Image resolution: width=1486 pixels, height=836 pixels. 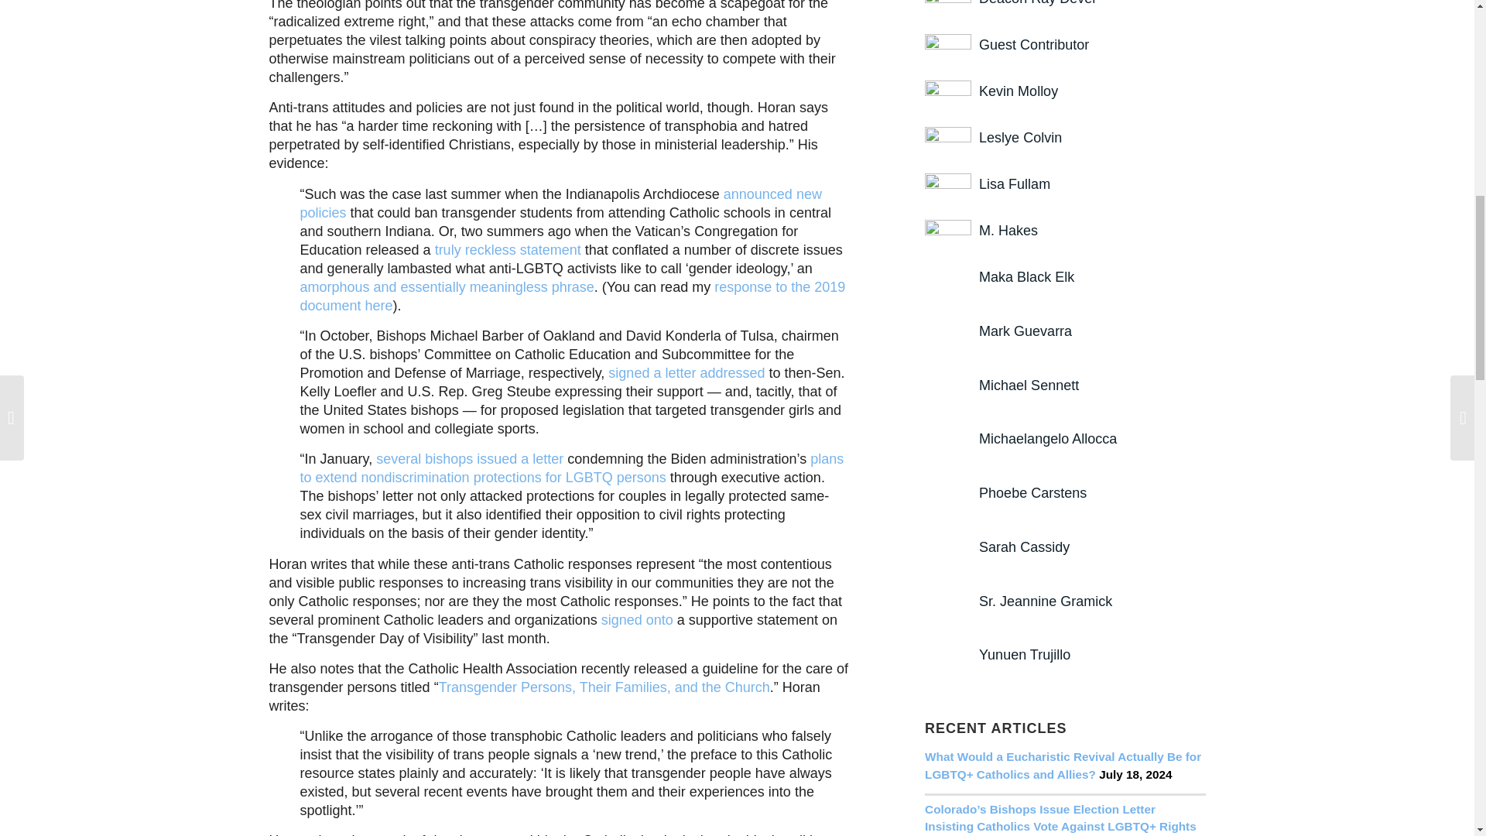 I want to click on announced new policies, so click(x=560, y=203).